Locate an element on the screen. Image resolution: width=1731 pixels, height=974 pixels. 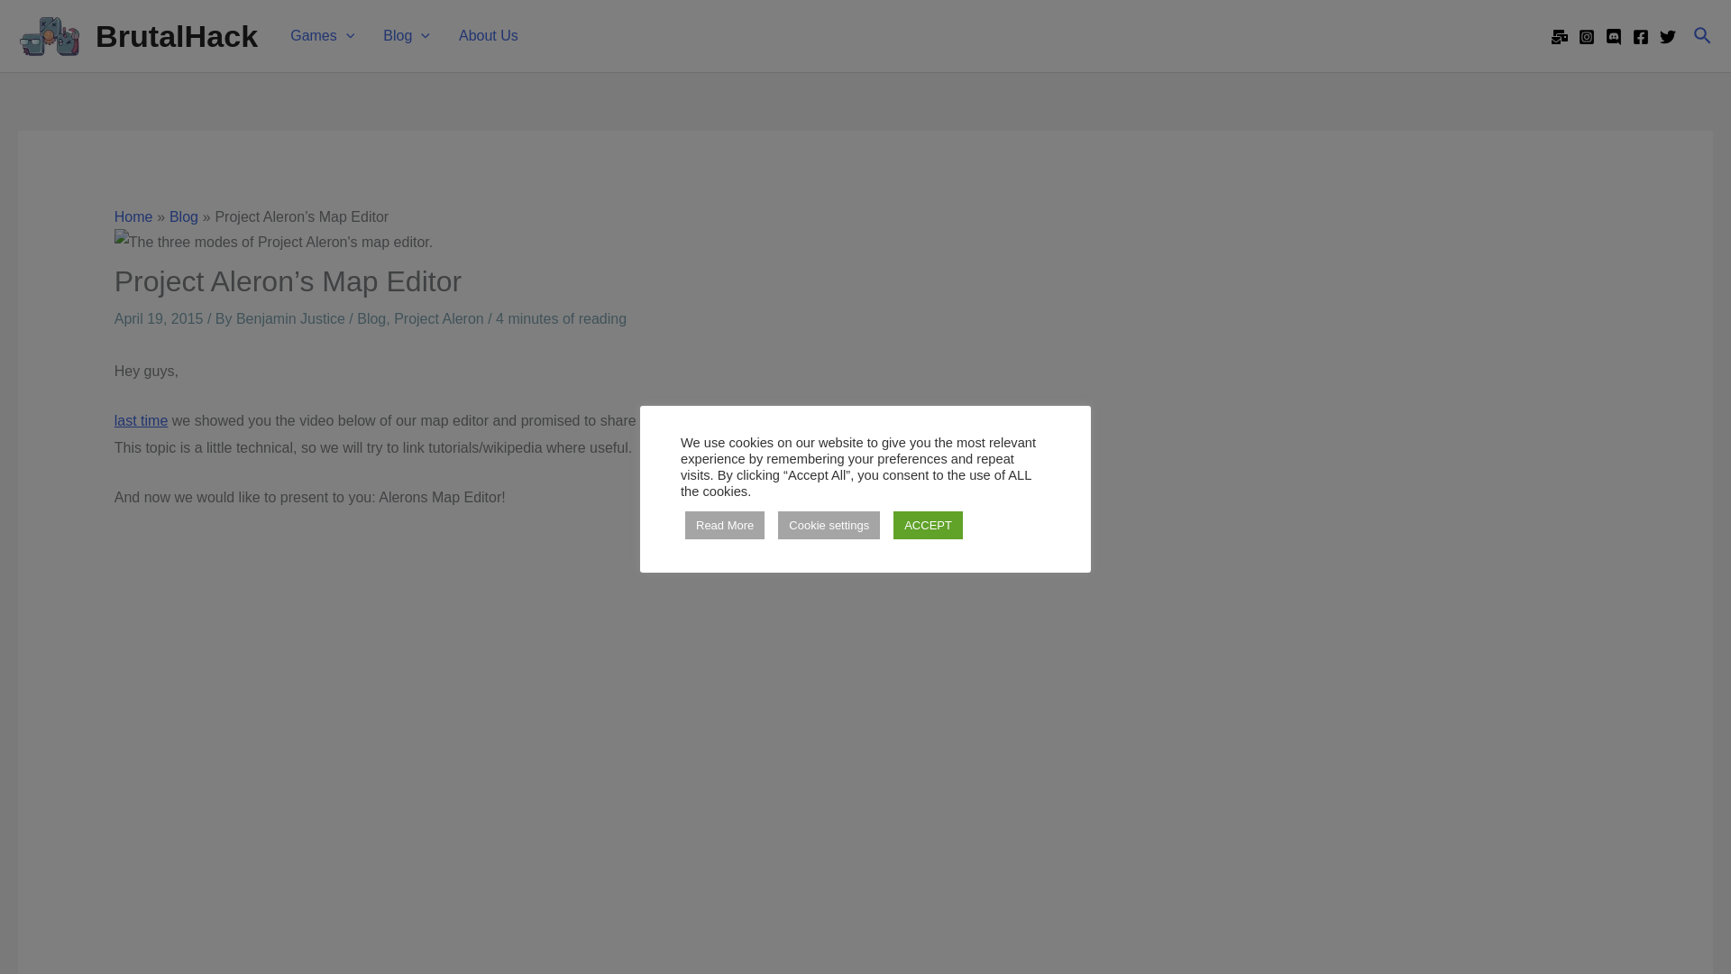
BrutalHack is located at coordinates (177, 36).